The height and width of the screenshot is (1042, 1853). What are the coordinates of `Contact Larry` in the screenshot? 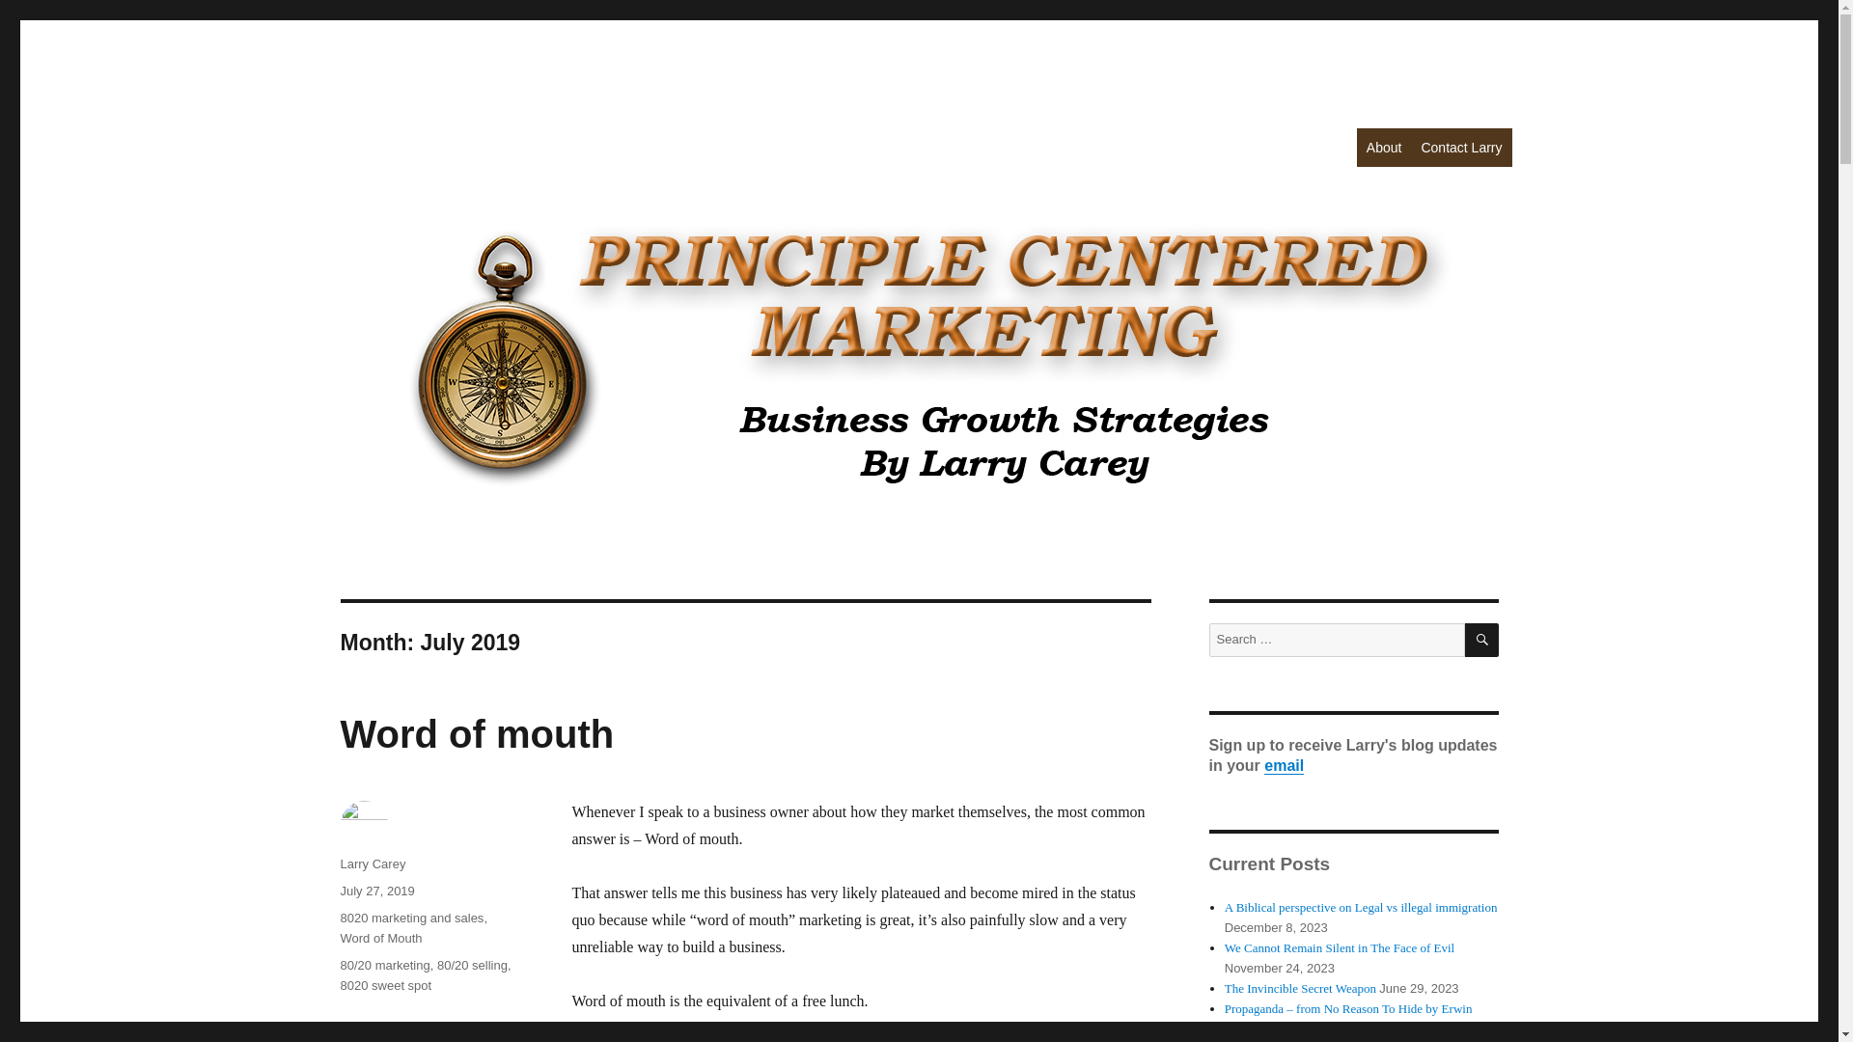 It's located at (1461, 147).